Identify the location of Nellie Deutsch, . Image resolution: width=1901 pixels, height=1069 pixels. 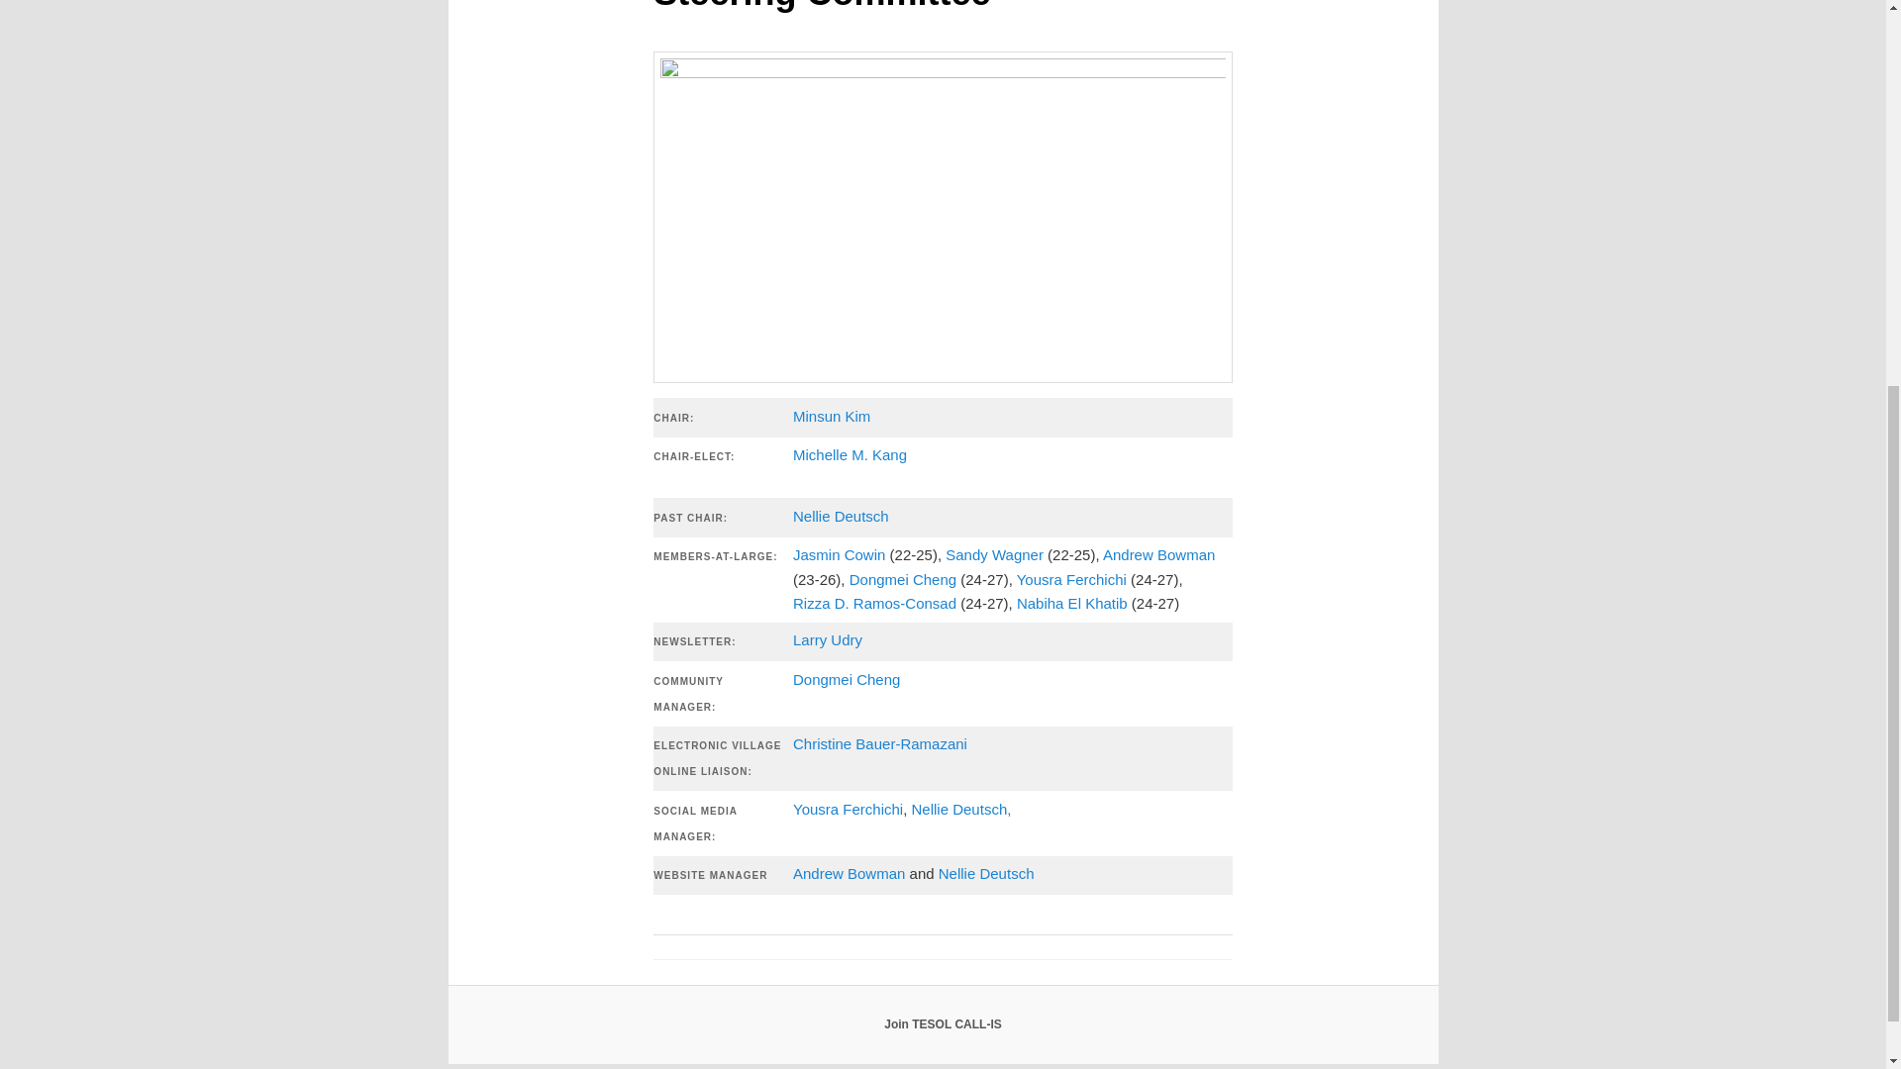
(963, 809).